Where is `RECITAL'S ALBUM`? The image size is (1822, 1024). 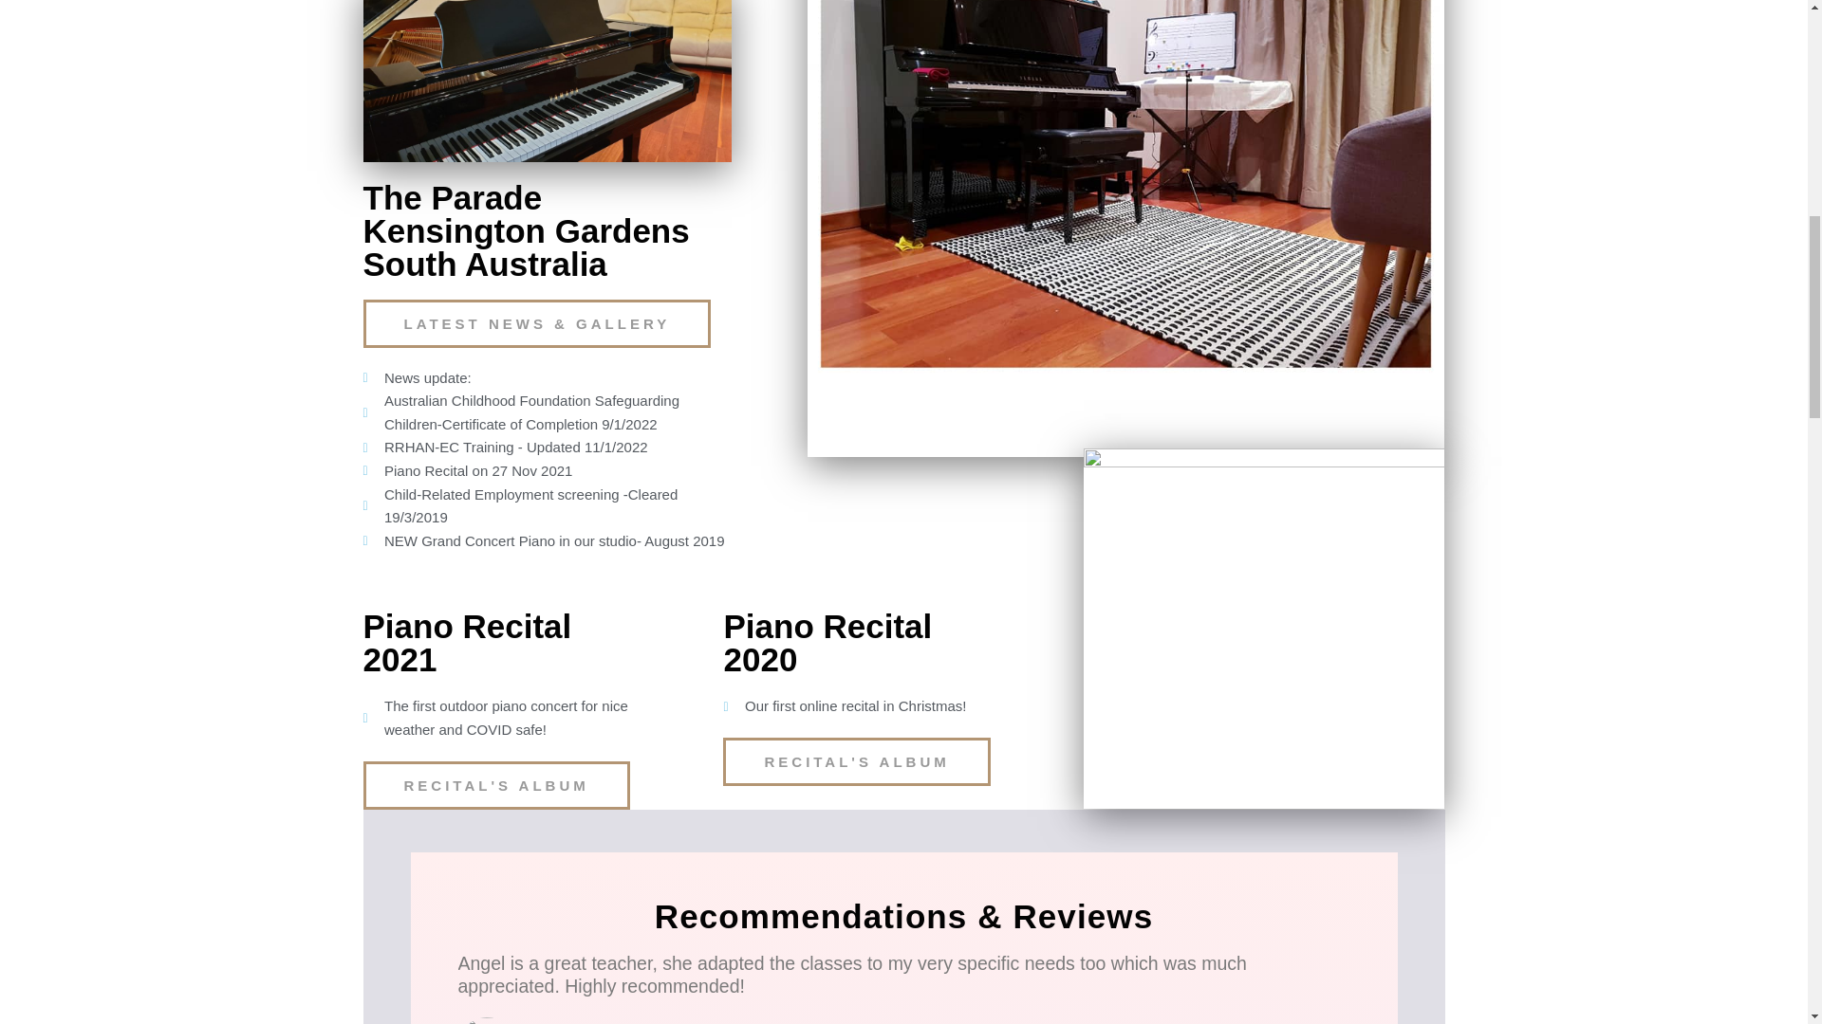 RECITAL'S ALBUM is located at coordinates (856, 761).